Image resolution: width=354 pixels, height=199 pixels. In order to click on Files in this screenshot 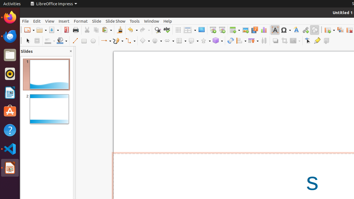, I will do `click(10, 55)`.